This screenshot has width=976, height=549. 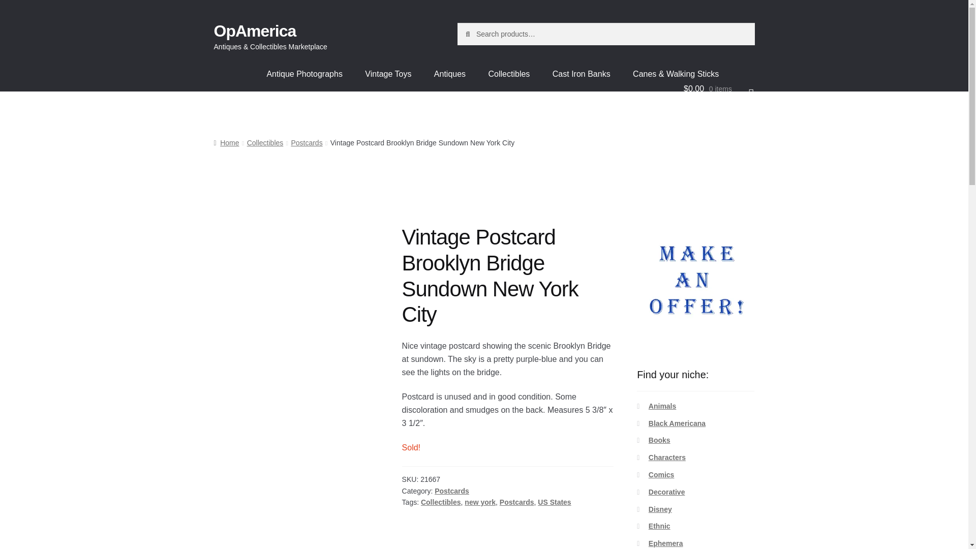 What do you see at coordinates (480, 502) in the screenshot?
I see `new york` at bounding box center [480, 502].